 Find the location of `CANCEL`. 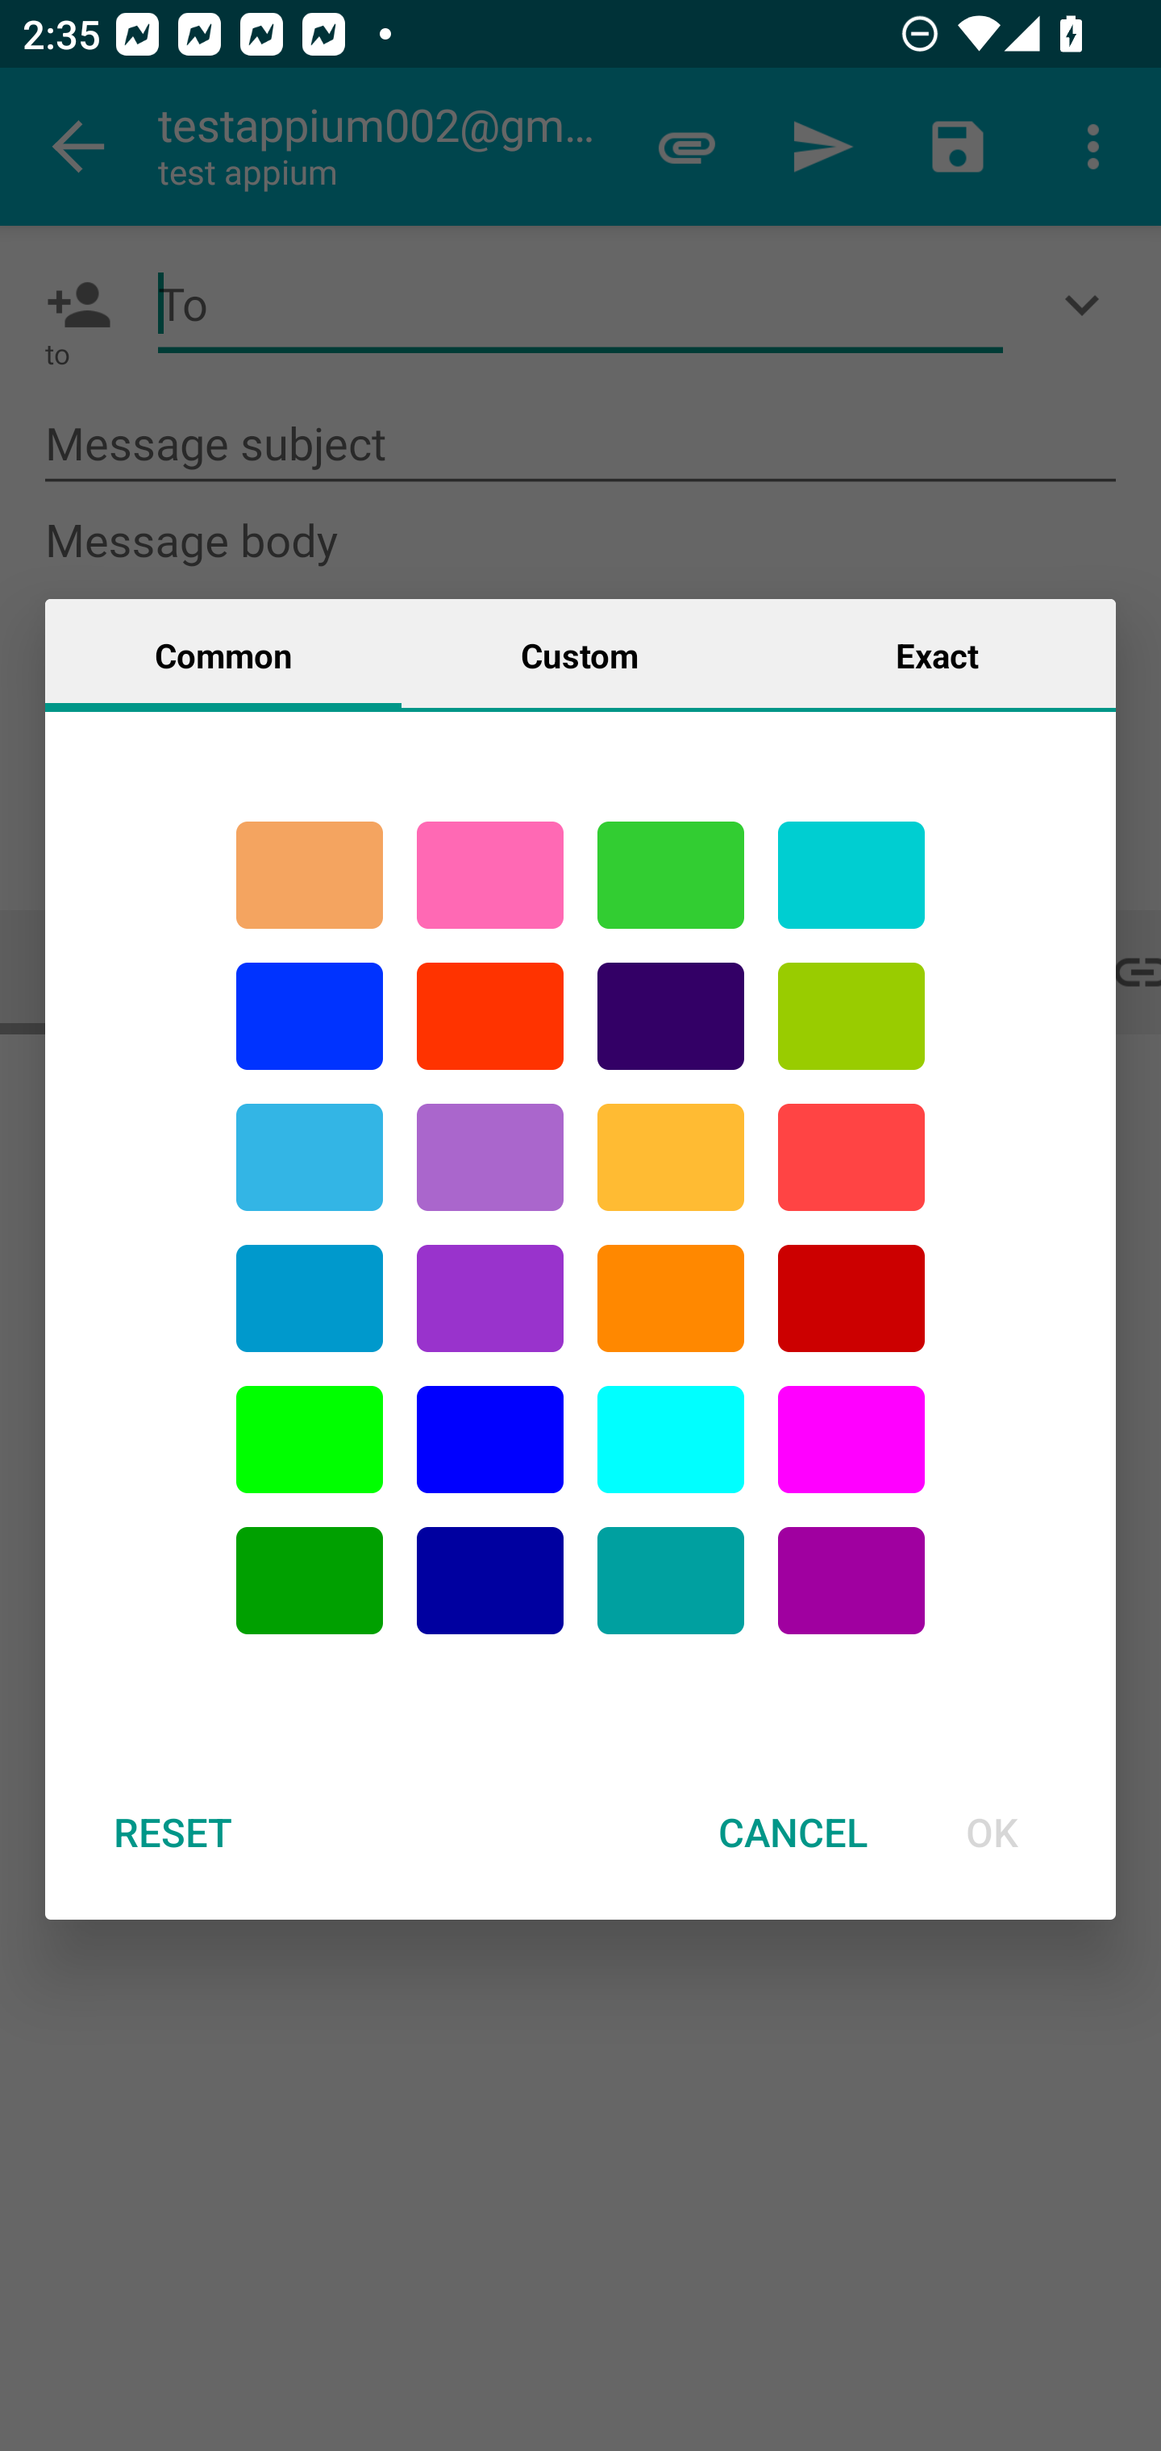

CANCEL is located at coordinates (793, 1832).